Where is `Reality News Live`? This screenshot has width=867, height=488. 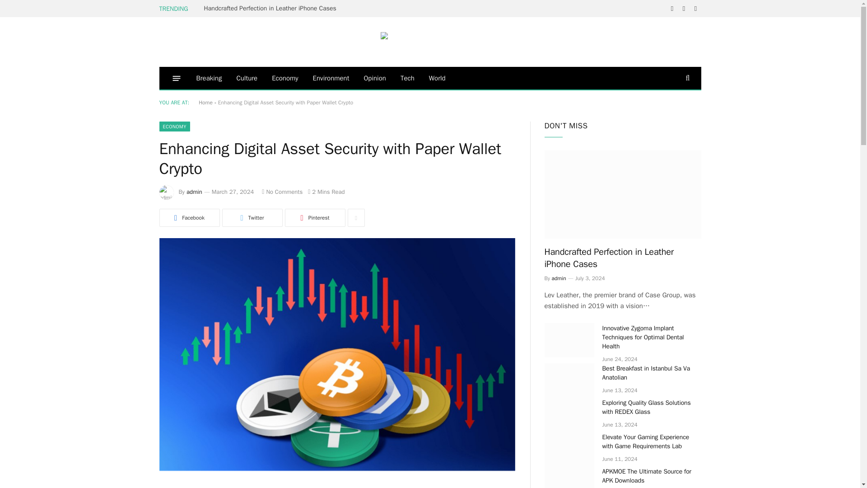 Reality News Live is located at coordinates (430, 42).